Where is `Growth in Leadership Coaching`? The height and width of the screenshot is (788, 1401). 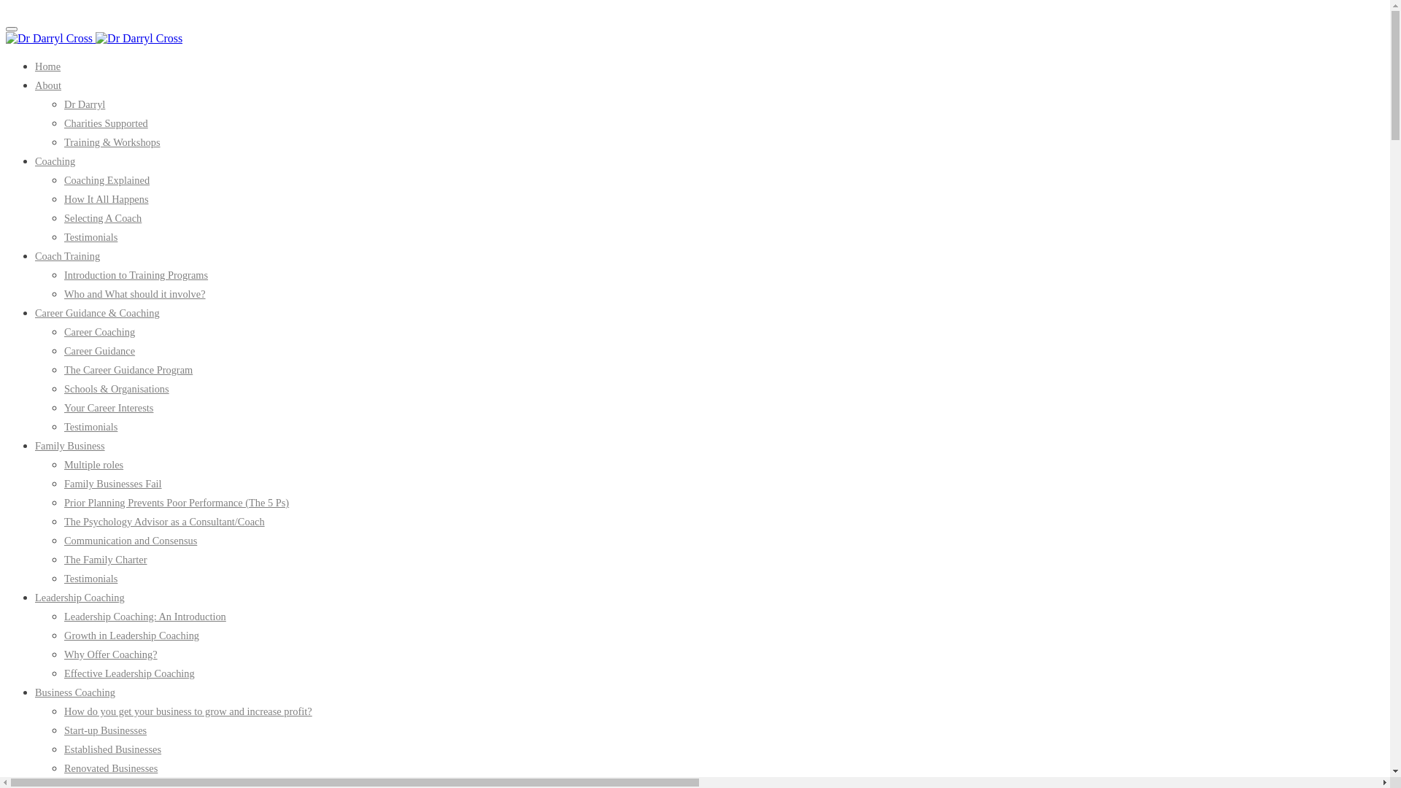 Growth in Leadership Coaching is located at coordinates (131, 636).